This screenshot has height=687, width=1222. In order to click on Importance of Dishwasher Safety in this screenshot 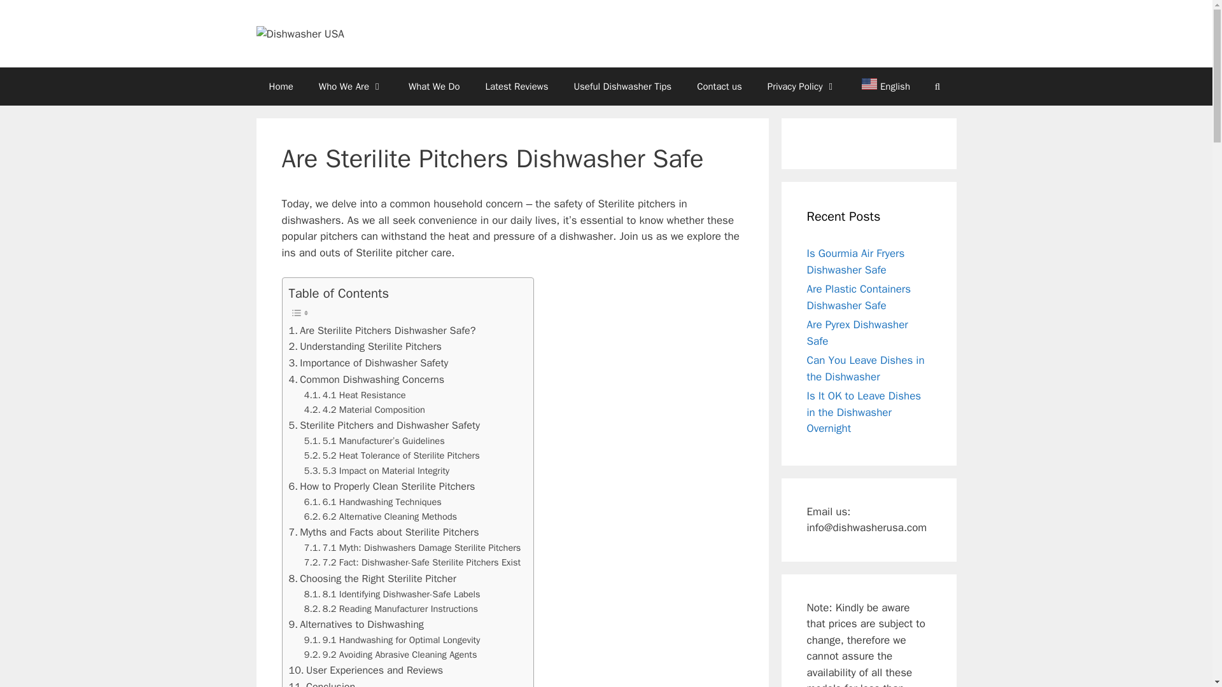, I will do `click(368, 363)`.